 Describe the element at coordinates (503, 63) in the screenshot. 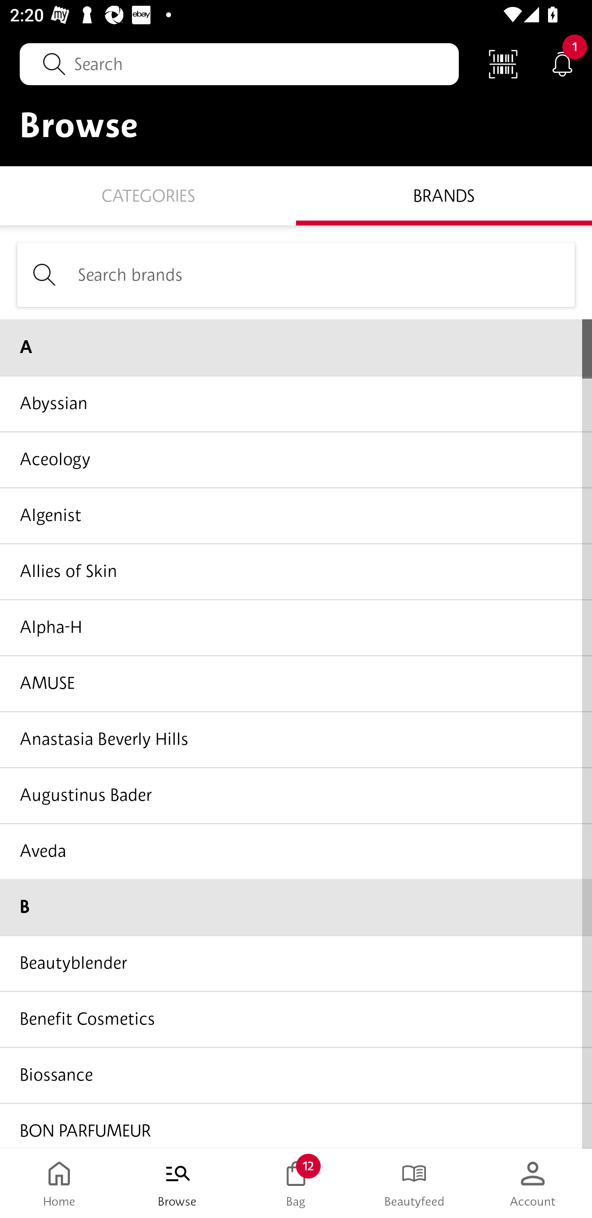

I see `Scan Code` at that location.